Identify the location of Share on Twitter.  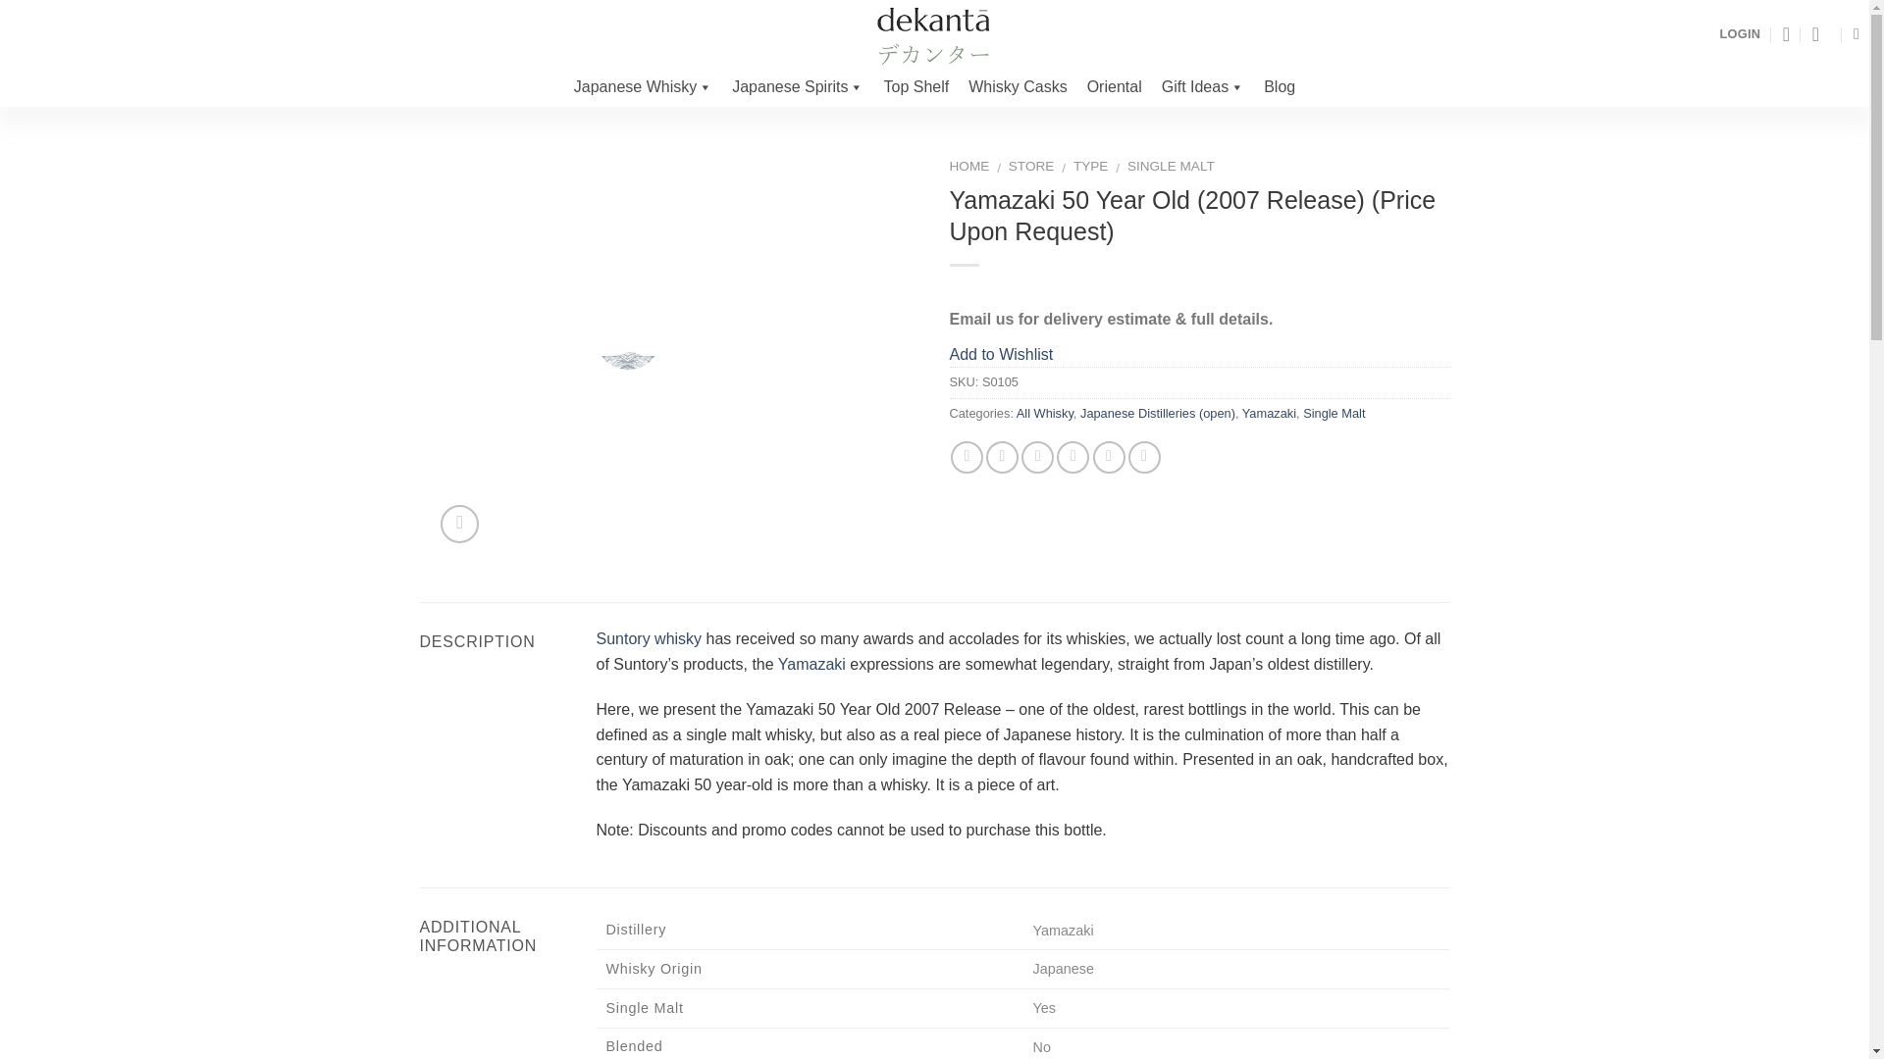
(1002, 457).